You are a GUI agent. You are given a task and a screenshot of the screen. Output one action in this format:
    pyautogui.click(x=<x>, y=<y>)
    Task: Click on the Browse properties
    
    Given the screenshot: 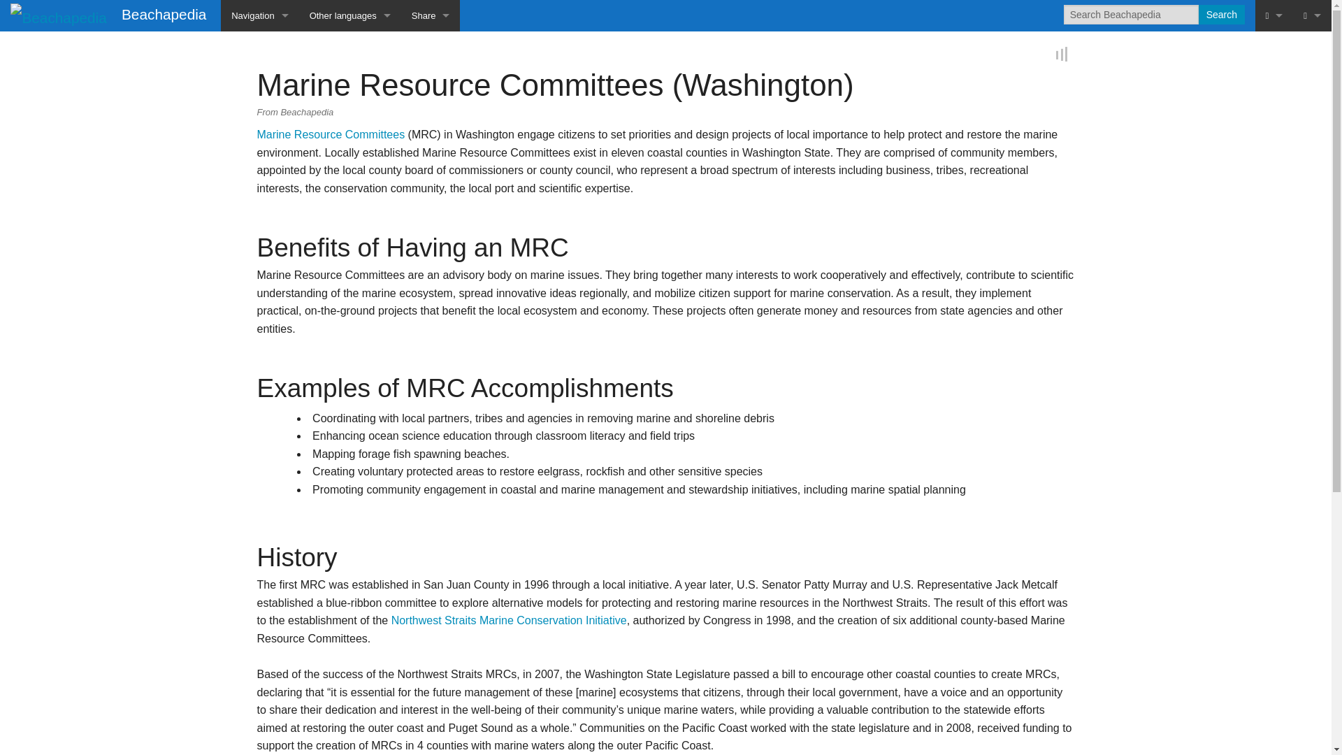 What is the action you would take?
    pyautogui.click(x=1274, y=267)
    